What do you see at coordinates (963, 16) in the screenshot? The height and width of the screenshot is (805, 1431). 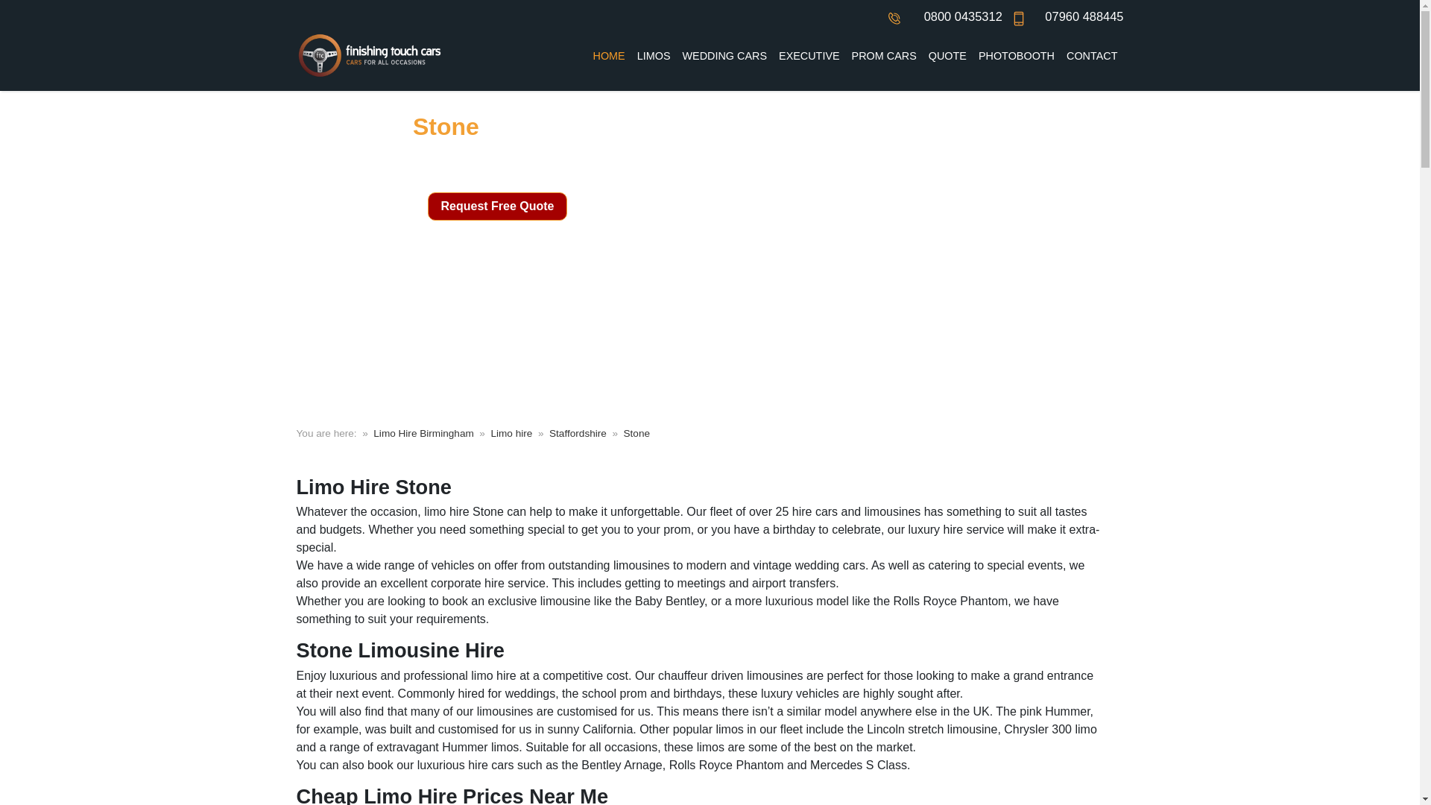 I see `0800 0435312` at bounding box center [963, 16].